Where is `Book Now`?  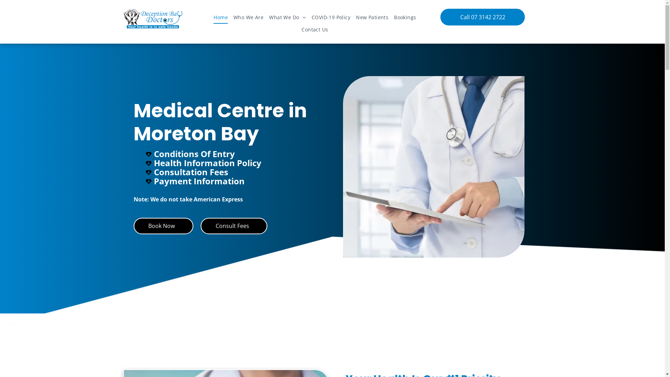 Book Now is located at coordinates (163, 226).